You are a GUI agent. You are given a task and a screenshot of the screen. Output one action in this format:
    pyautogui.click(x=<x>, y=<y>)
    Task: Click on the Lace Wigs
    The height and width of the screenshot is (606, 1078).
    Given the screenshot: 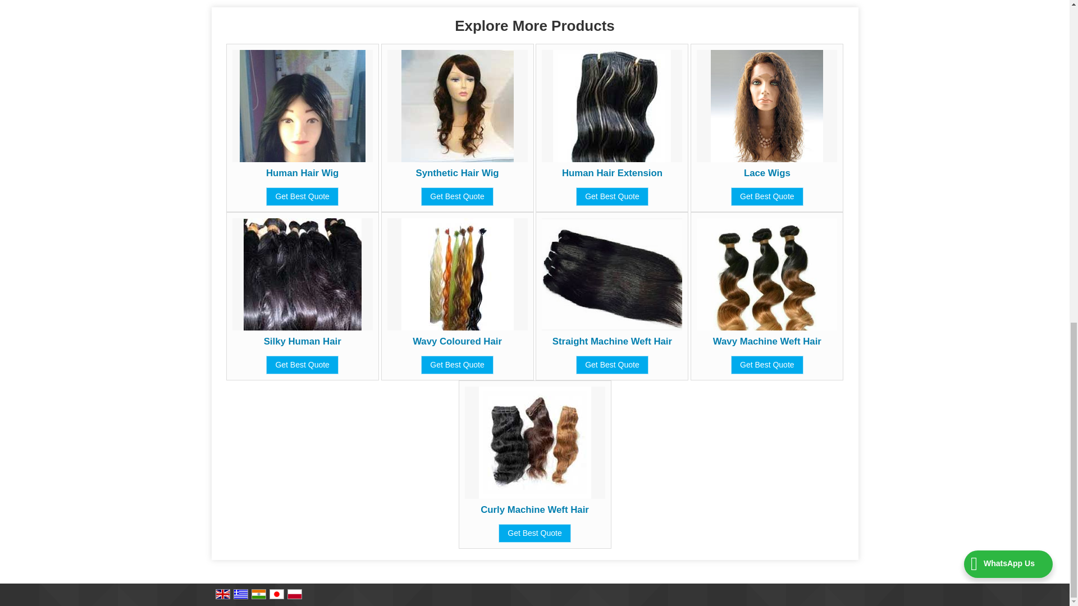 What is the action you would take?
    pyautogui.click(x=767, y=173)
    